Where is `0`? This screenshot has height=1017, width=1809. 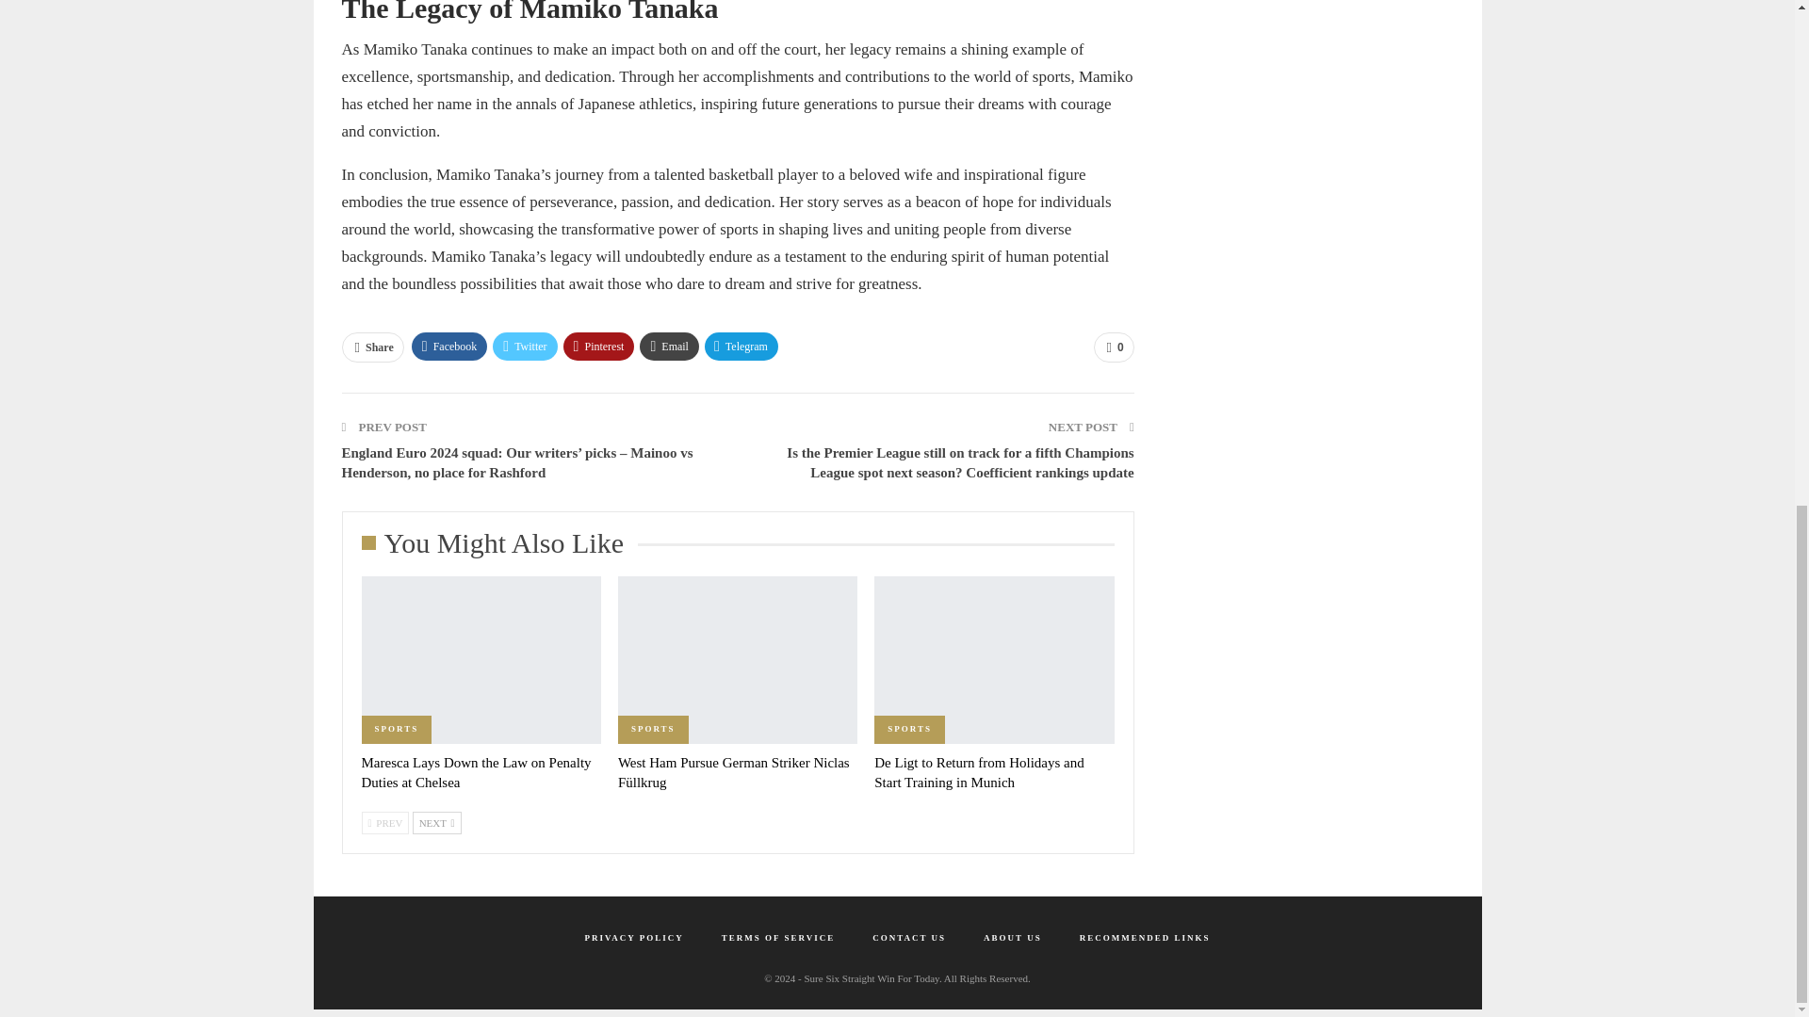
0 is located at coordinates (1114, 347).